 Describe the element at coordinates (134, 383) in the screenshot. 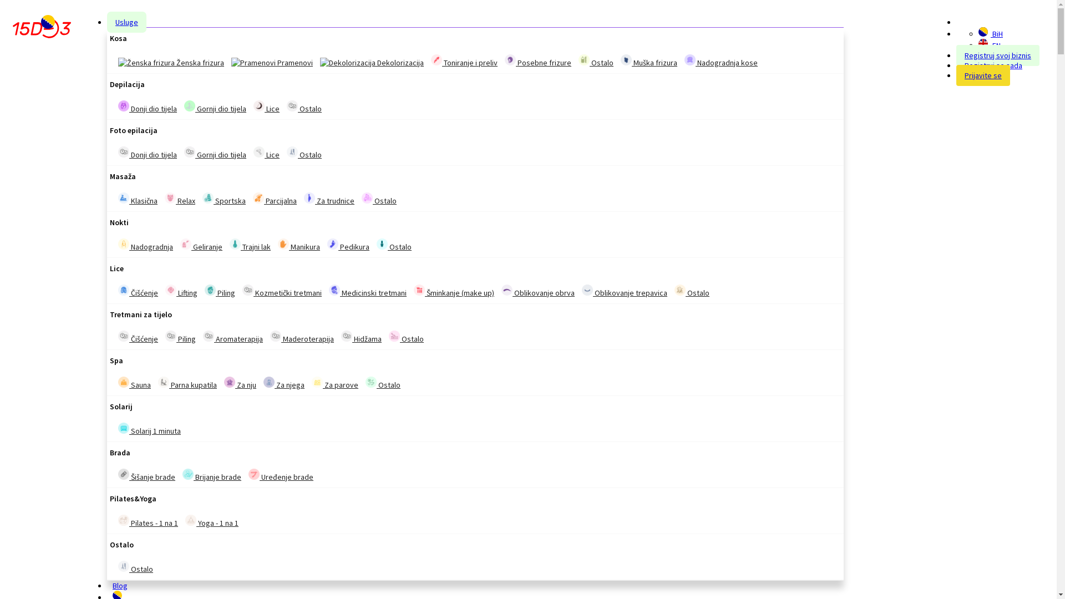

I see `Sauna` at that location.